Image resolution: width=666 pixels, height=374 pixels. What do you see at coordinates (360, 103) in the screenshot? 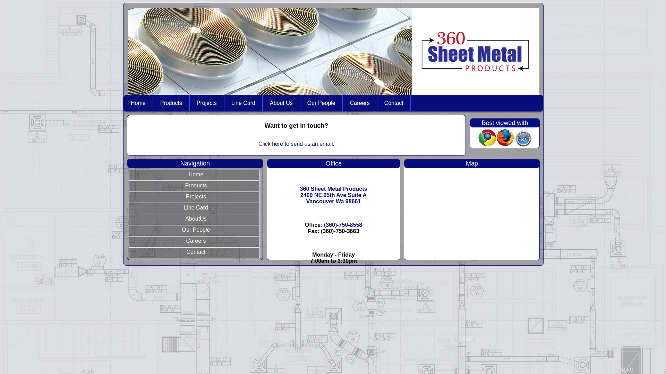
I see `Careers` at bounding box center [360, 103].